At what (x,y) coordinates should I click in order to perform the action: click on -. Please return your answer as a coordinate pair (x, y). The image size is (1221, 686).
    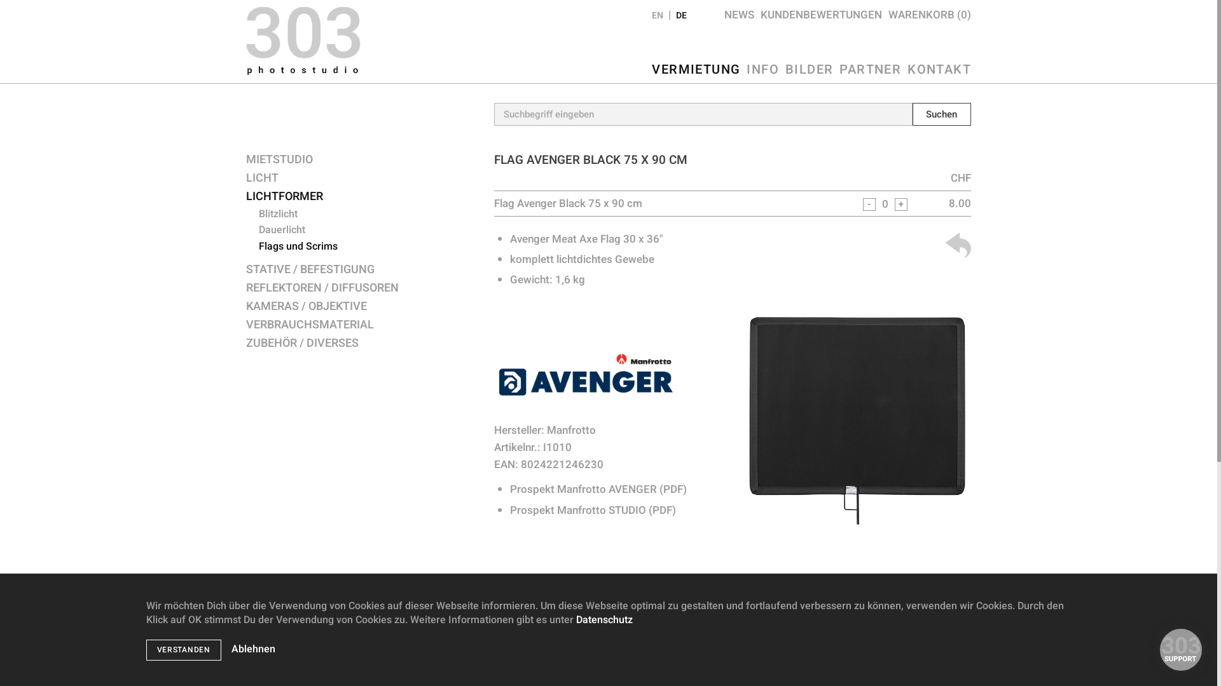
    Looking at the image, I should click on (869, 626).